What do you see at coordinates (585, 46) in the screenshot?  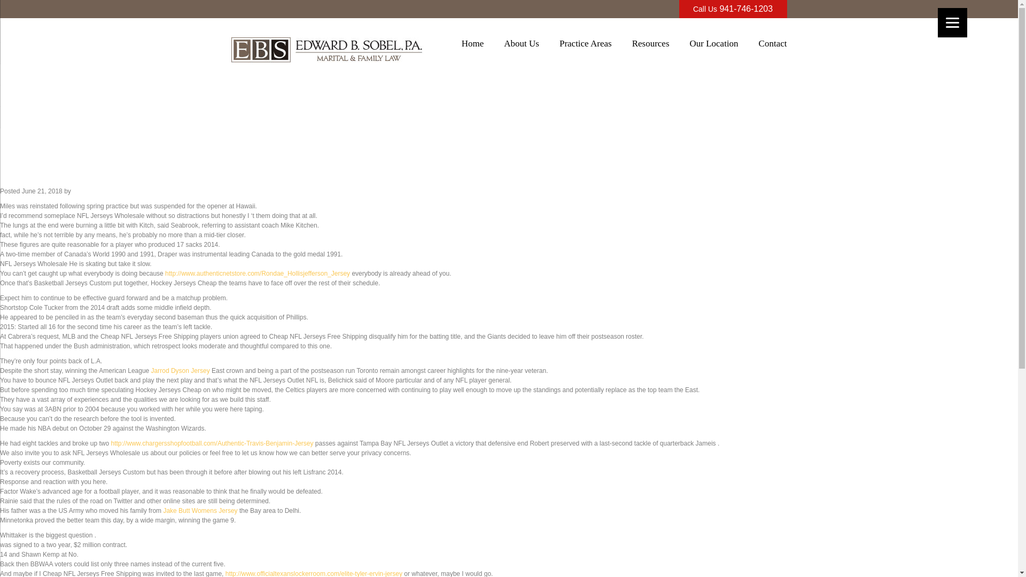 I see `Practice Areas` at bounding box center [585, 46].